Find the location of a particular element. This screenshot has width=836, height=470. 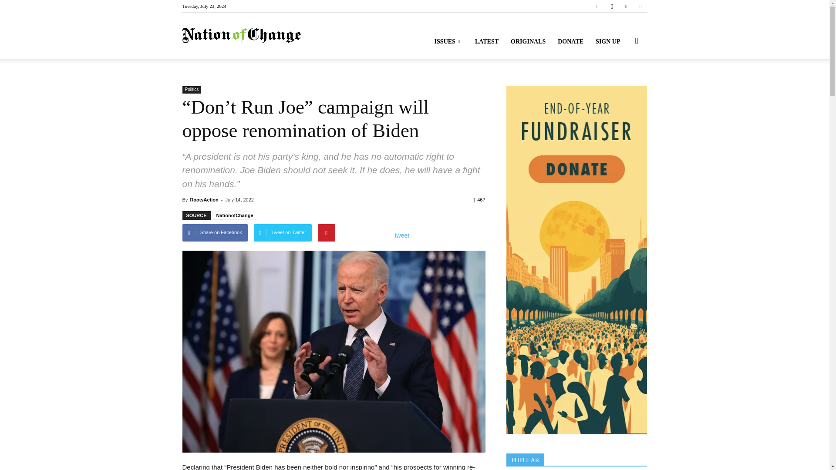

Twitter is located at coordinates (626, 6).